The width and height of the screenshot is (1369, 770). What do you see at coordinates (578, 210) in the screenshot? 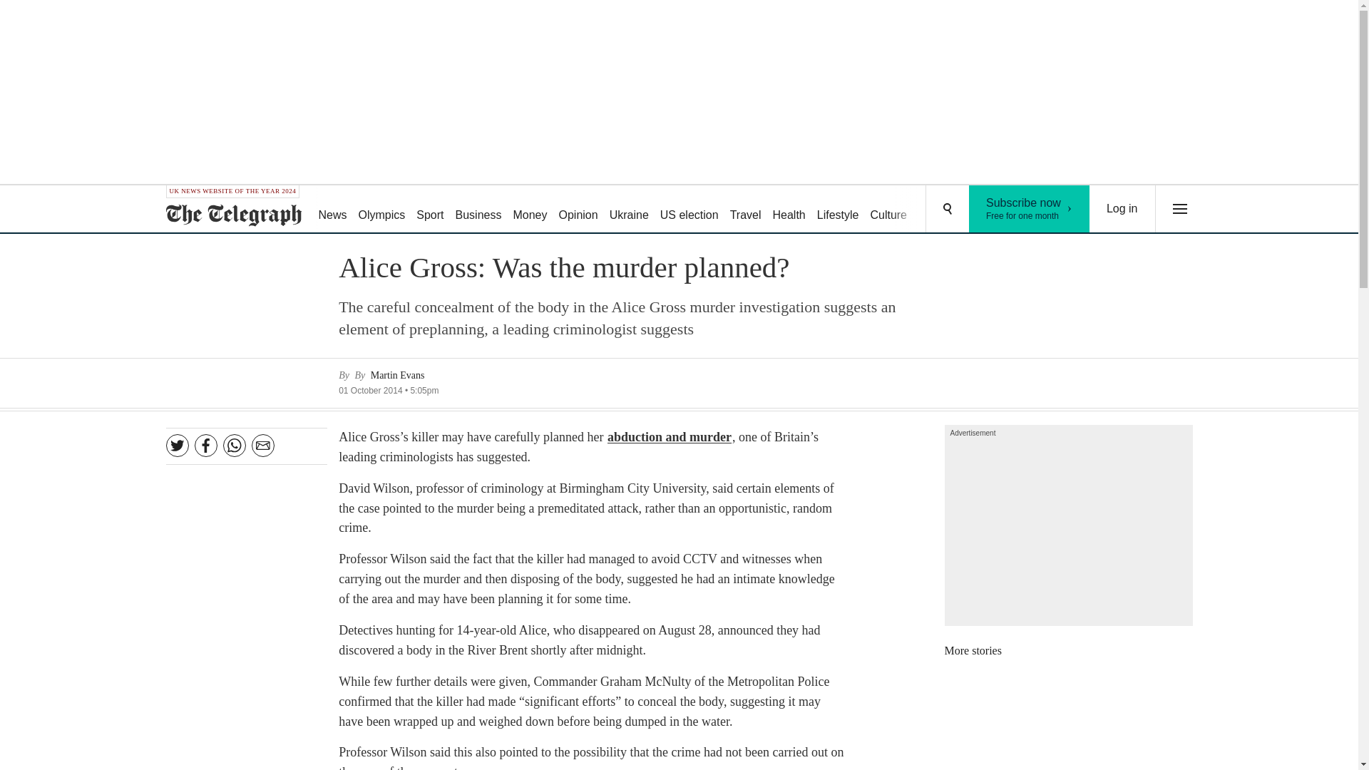
I see `Opinion` at bounding box center [578, 210].